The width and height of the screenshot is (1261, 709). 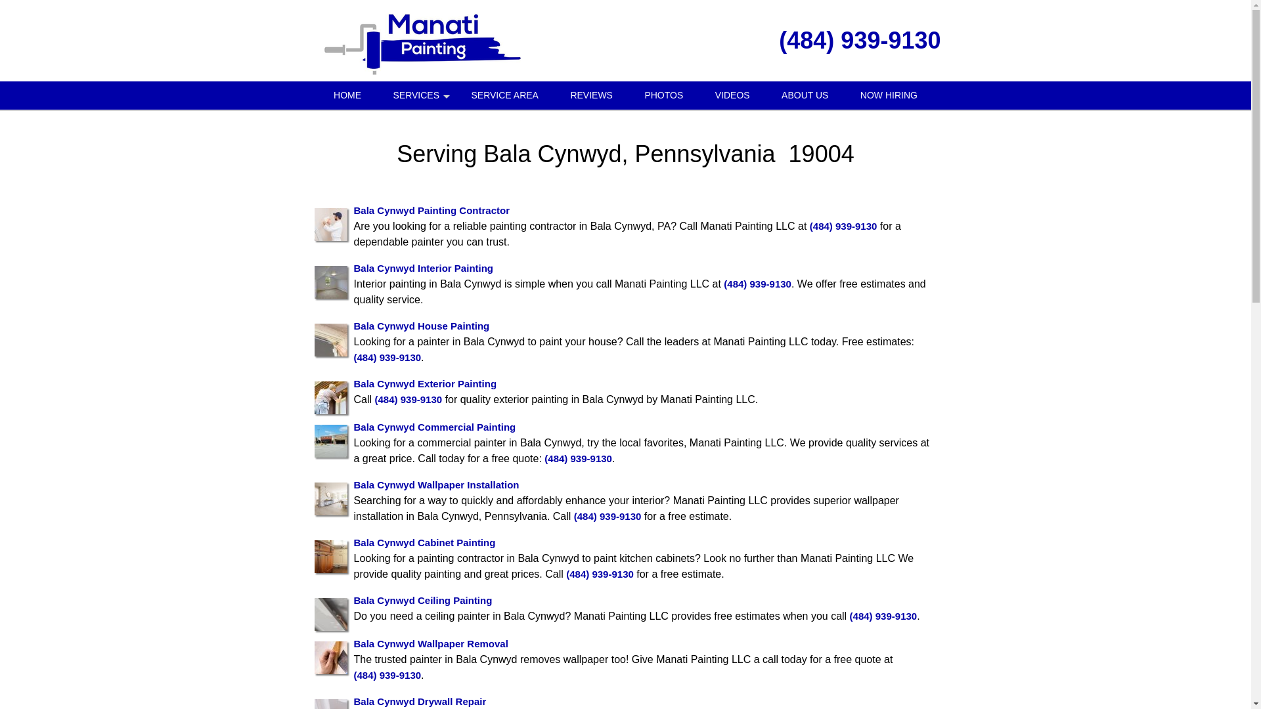 What do you see at coordinates (435, 484) in the screenshot?
I see `Bala Cynwyd Wallpaper Installation` at bounding box center [435, 484].